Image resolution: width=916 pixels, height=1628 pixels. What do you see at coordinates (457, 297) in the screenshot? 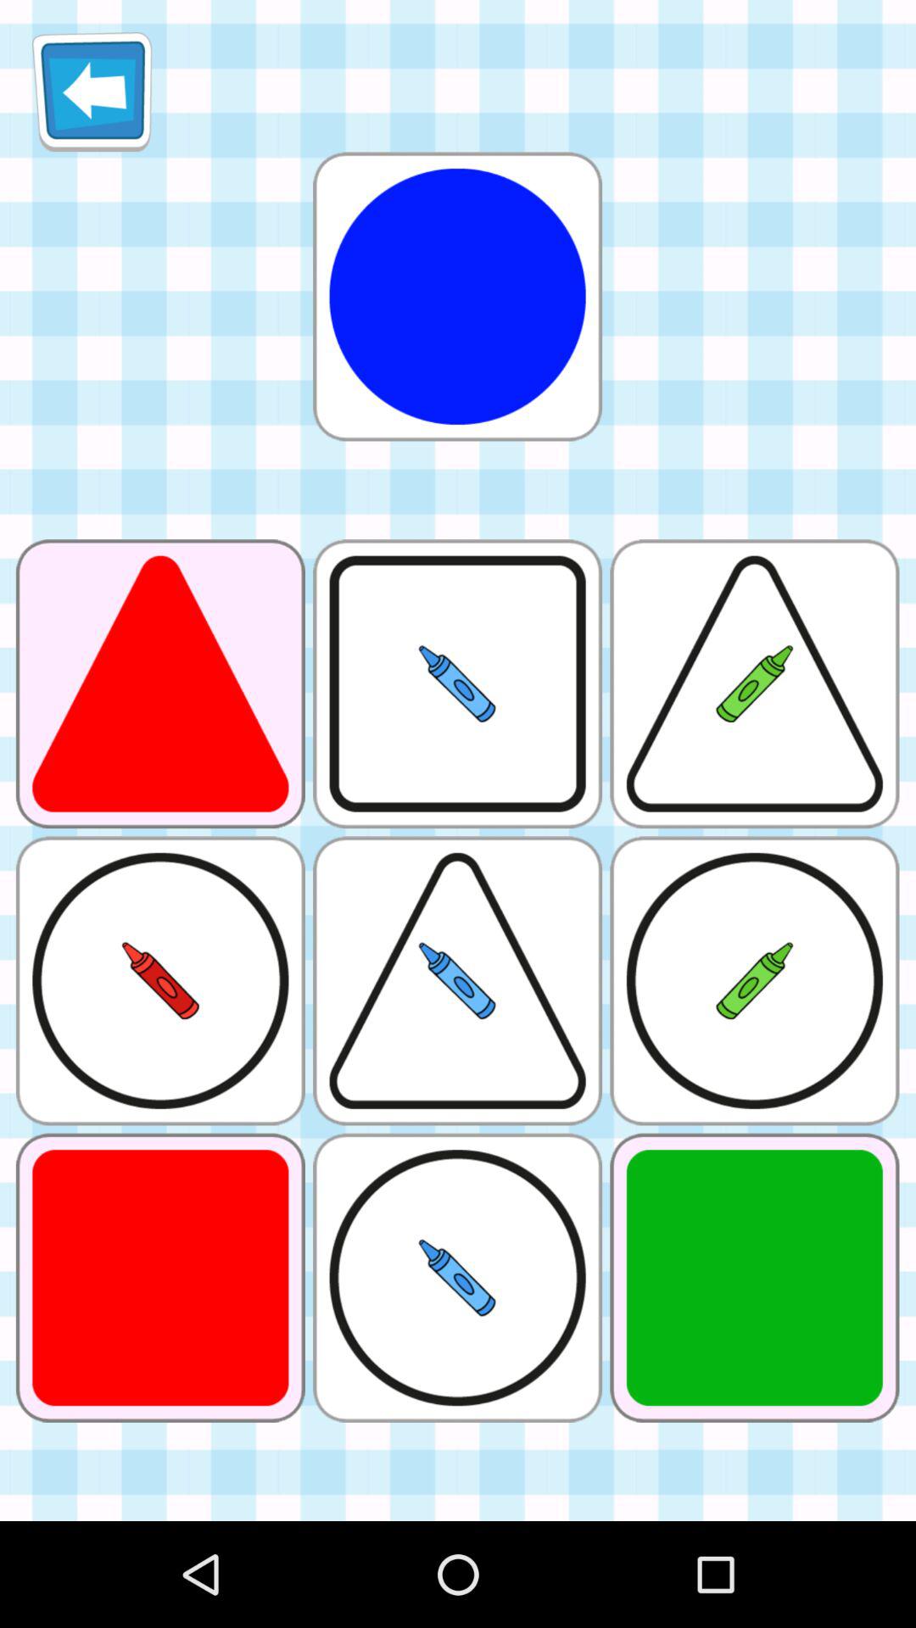
I see `add circle` at bounding box center [457, 297].